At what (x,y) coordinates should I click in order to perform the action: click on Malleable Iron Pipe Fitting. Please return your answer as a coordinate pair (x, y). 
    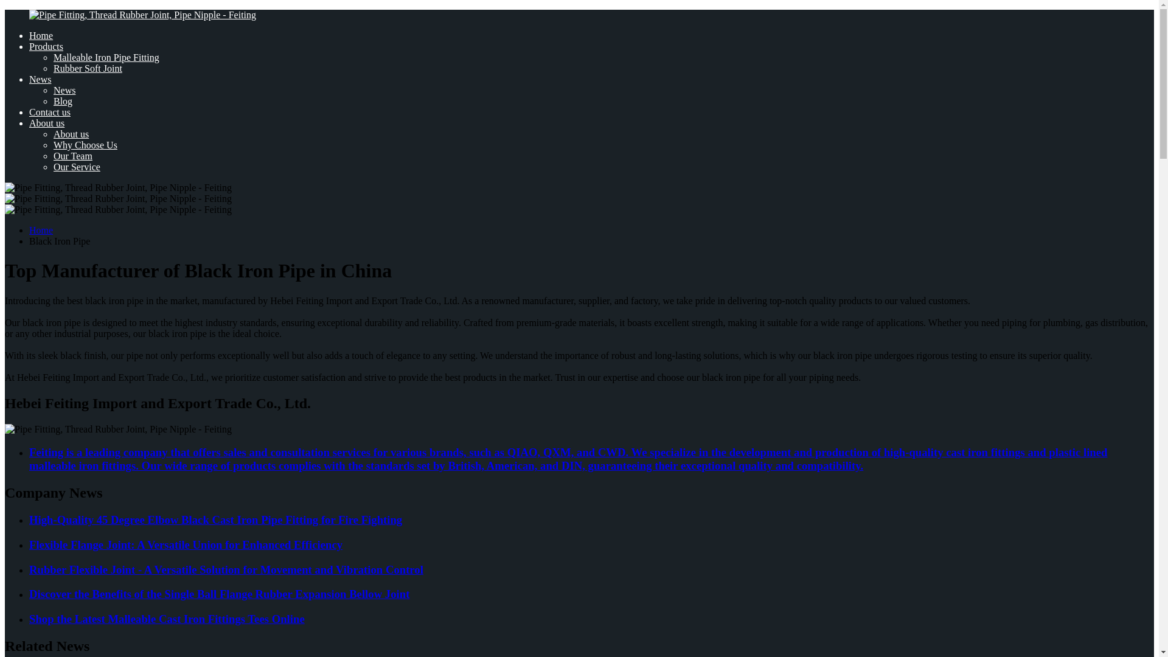
    Looking at the image, I should click on (106, 57).